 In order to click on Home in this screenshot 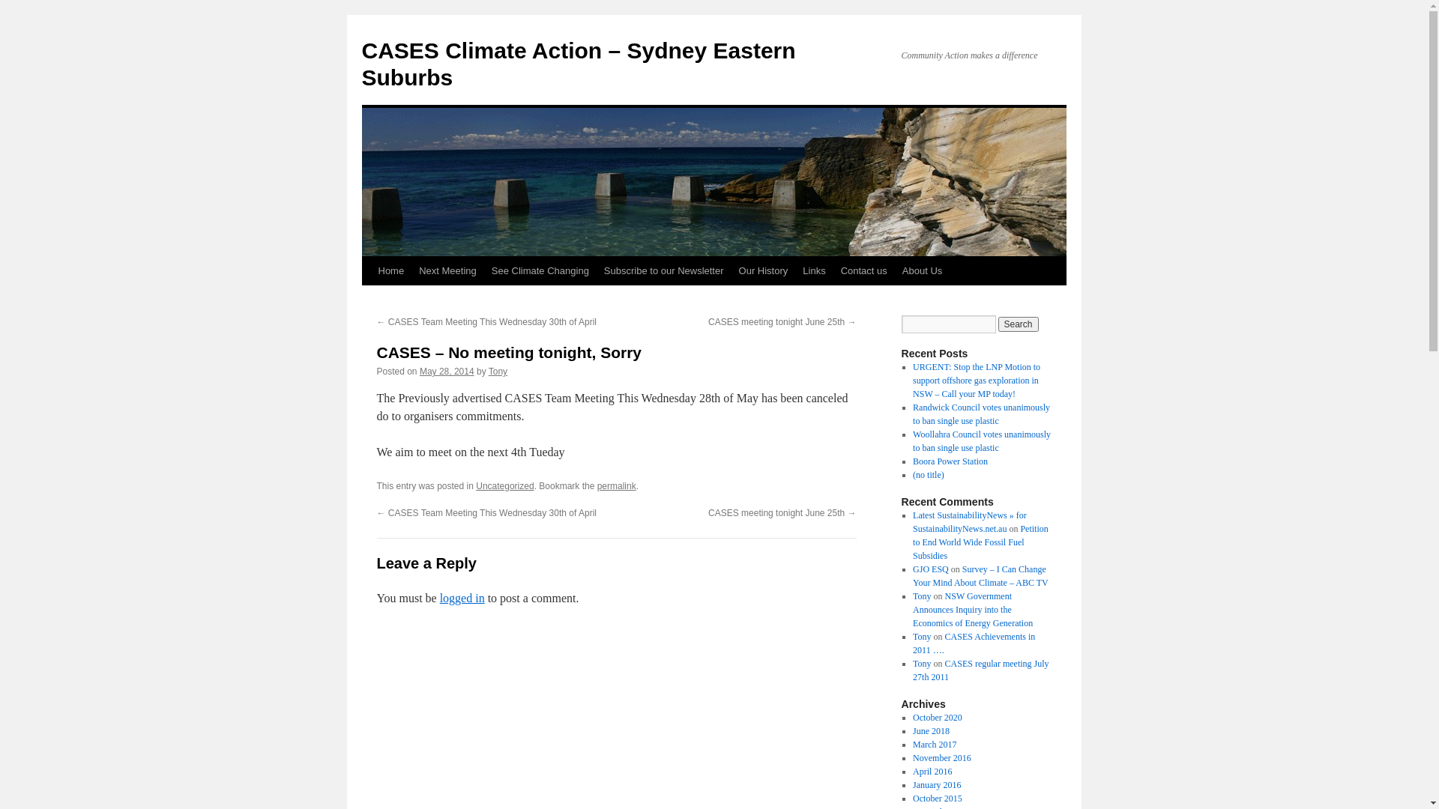, I will do `click(390, 271)`.